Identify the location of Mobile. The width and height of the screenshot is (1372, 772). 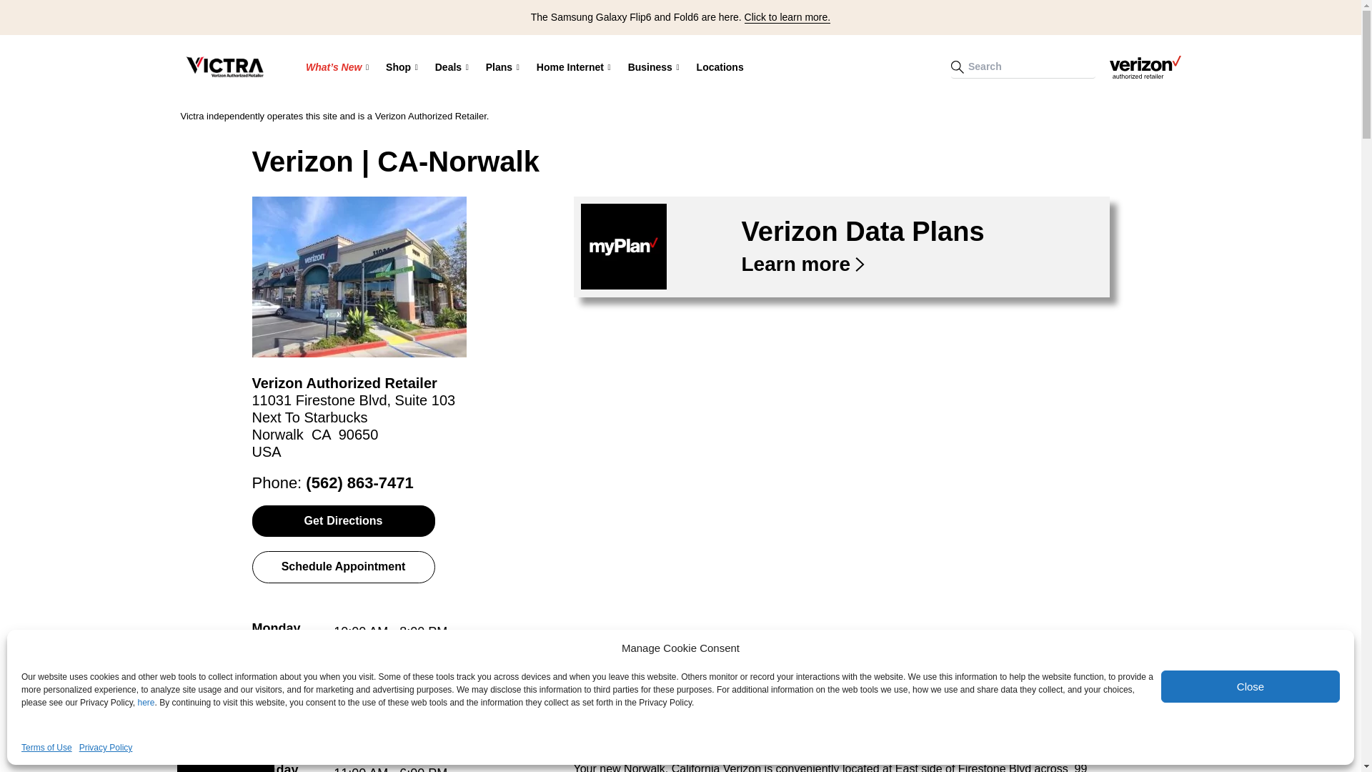
(580, 115).